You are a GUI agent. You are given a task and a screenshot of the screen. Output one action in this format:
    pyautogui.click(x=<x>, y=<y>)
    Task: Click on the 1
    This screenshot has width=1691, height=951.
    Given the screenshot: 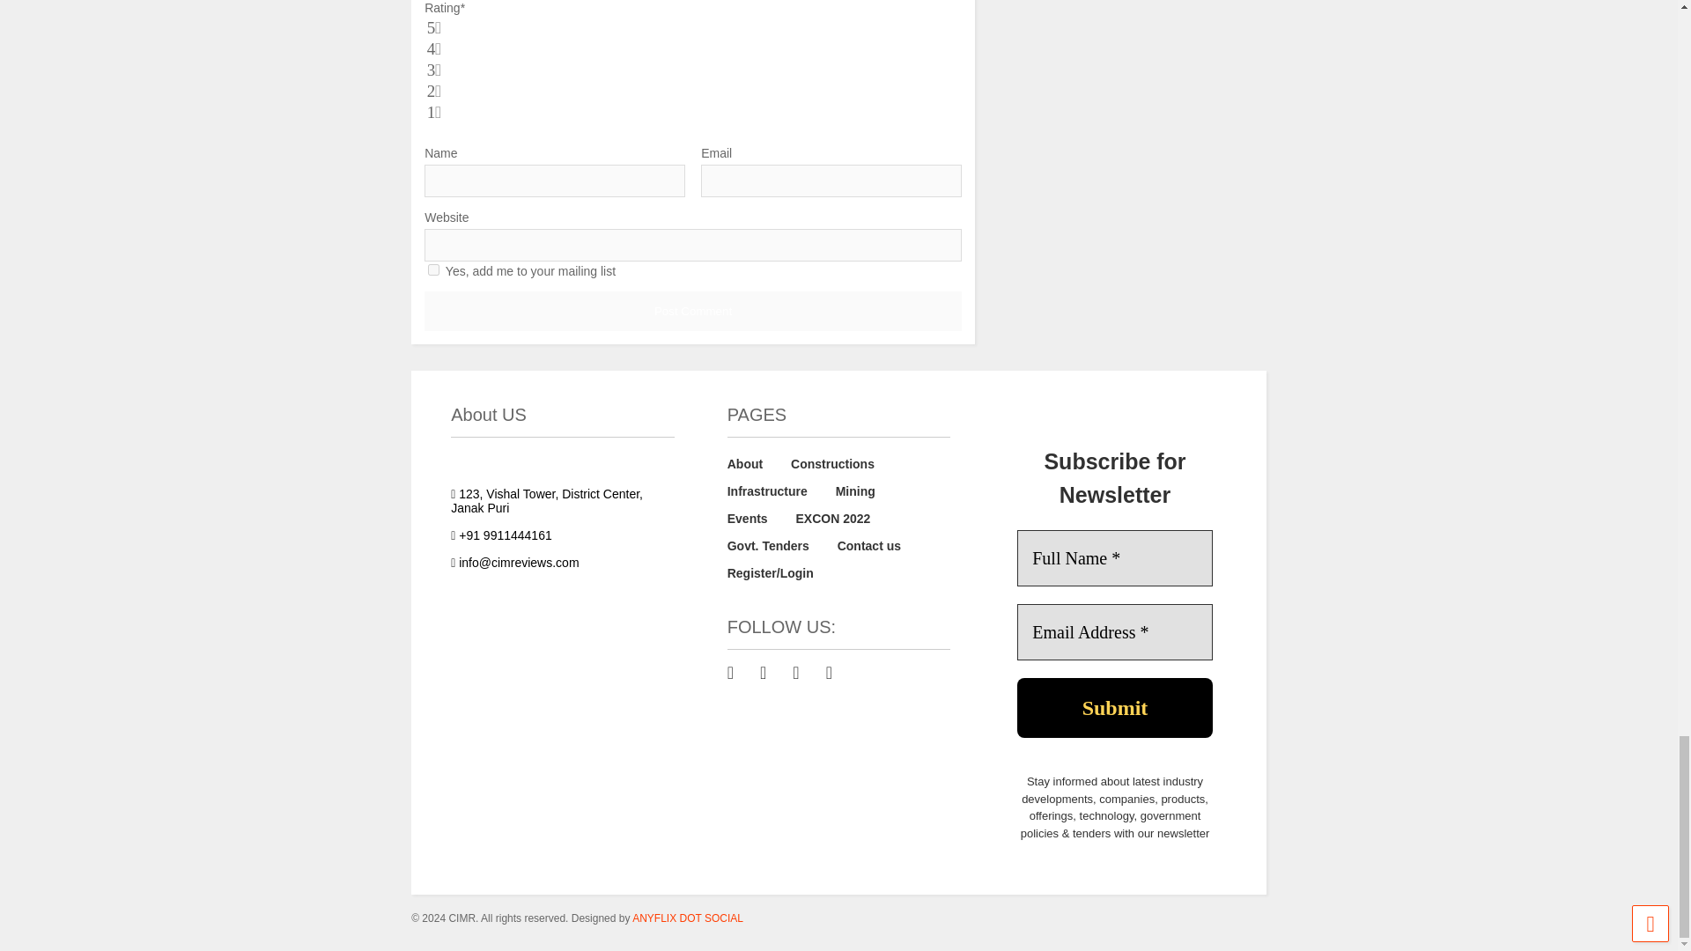 What is the action you would take?
    pyautogui.click(x=433, y=269)
    